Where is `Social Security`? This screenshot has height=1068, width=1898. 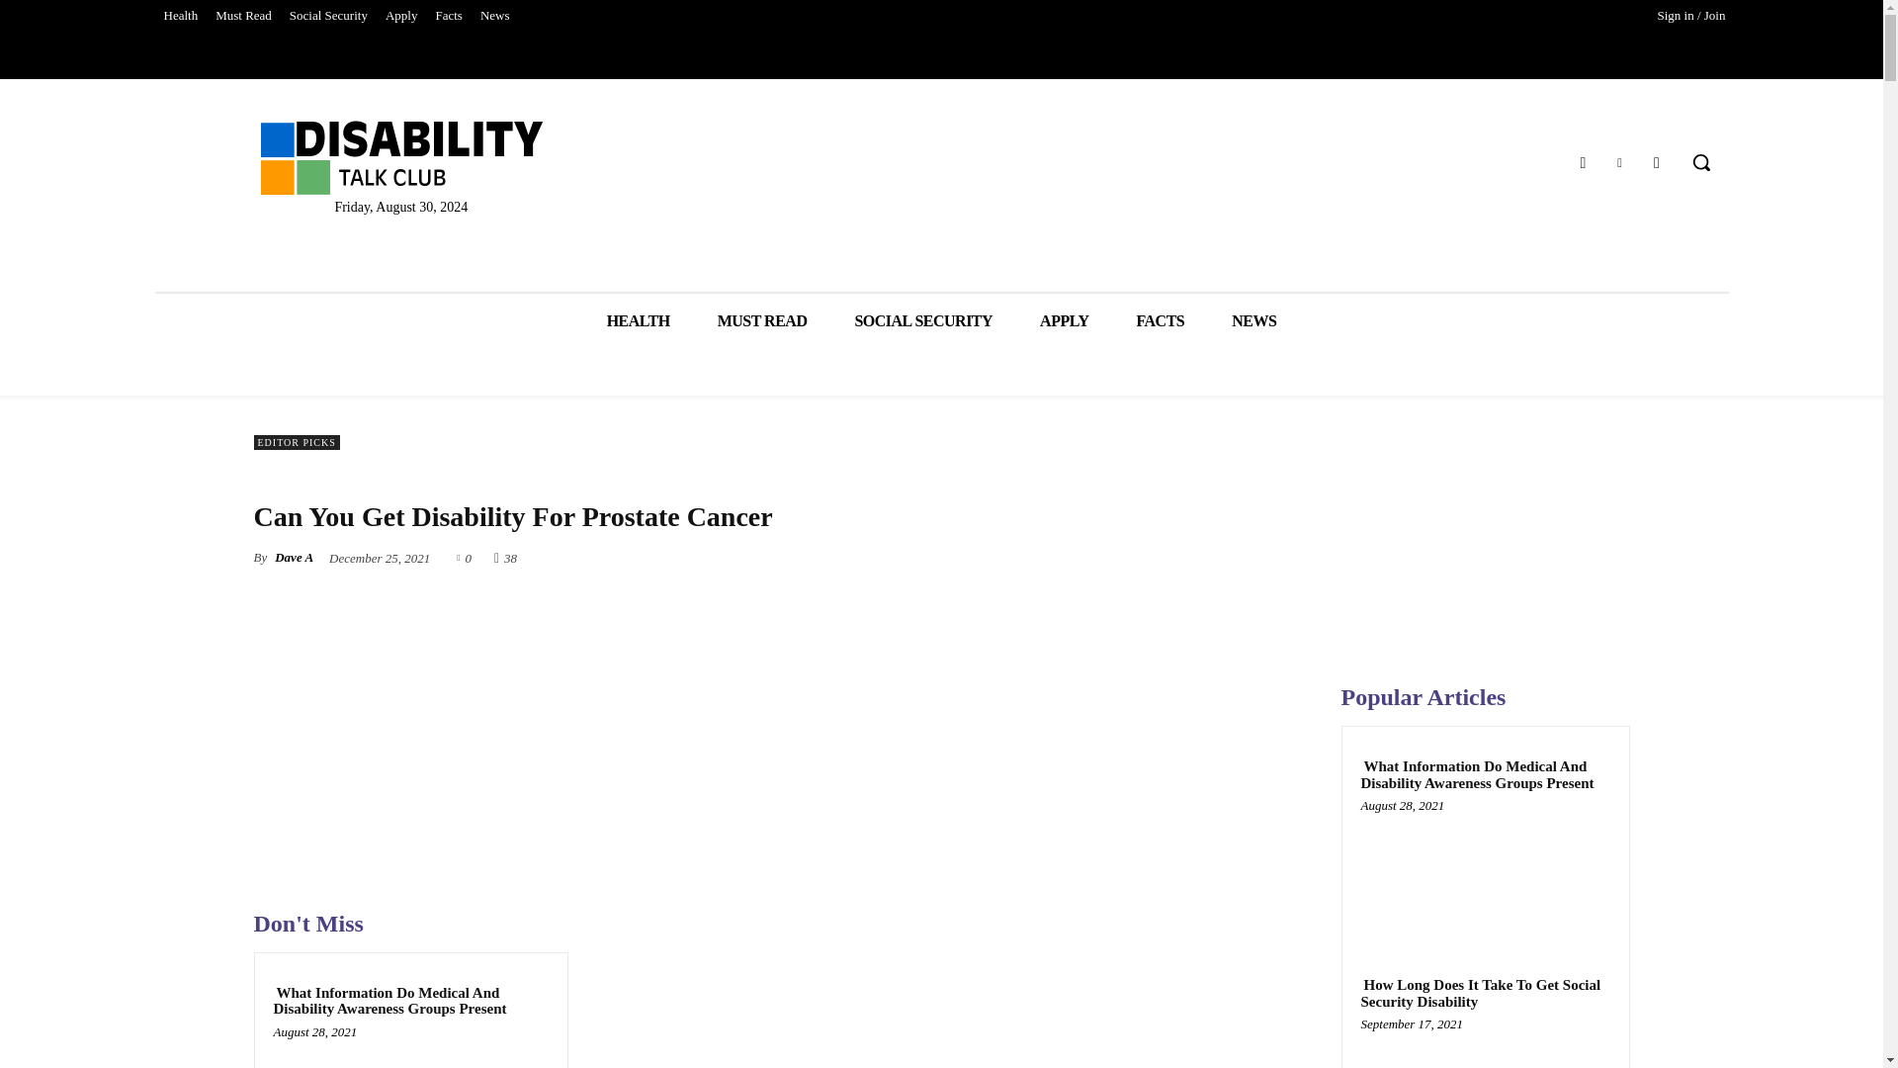
Social Security is located at coordinates (328, 16).